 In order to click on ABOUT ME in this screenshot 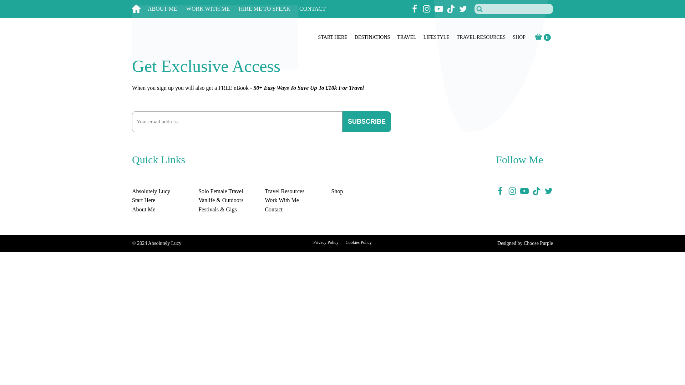, I will do `click(167, 9)`.